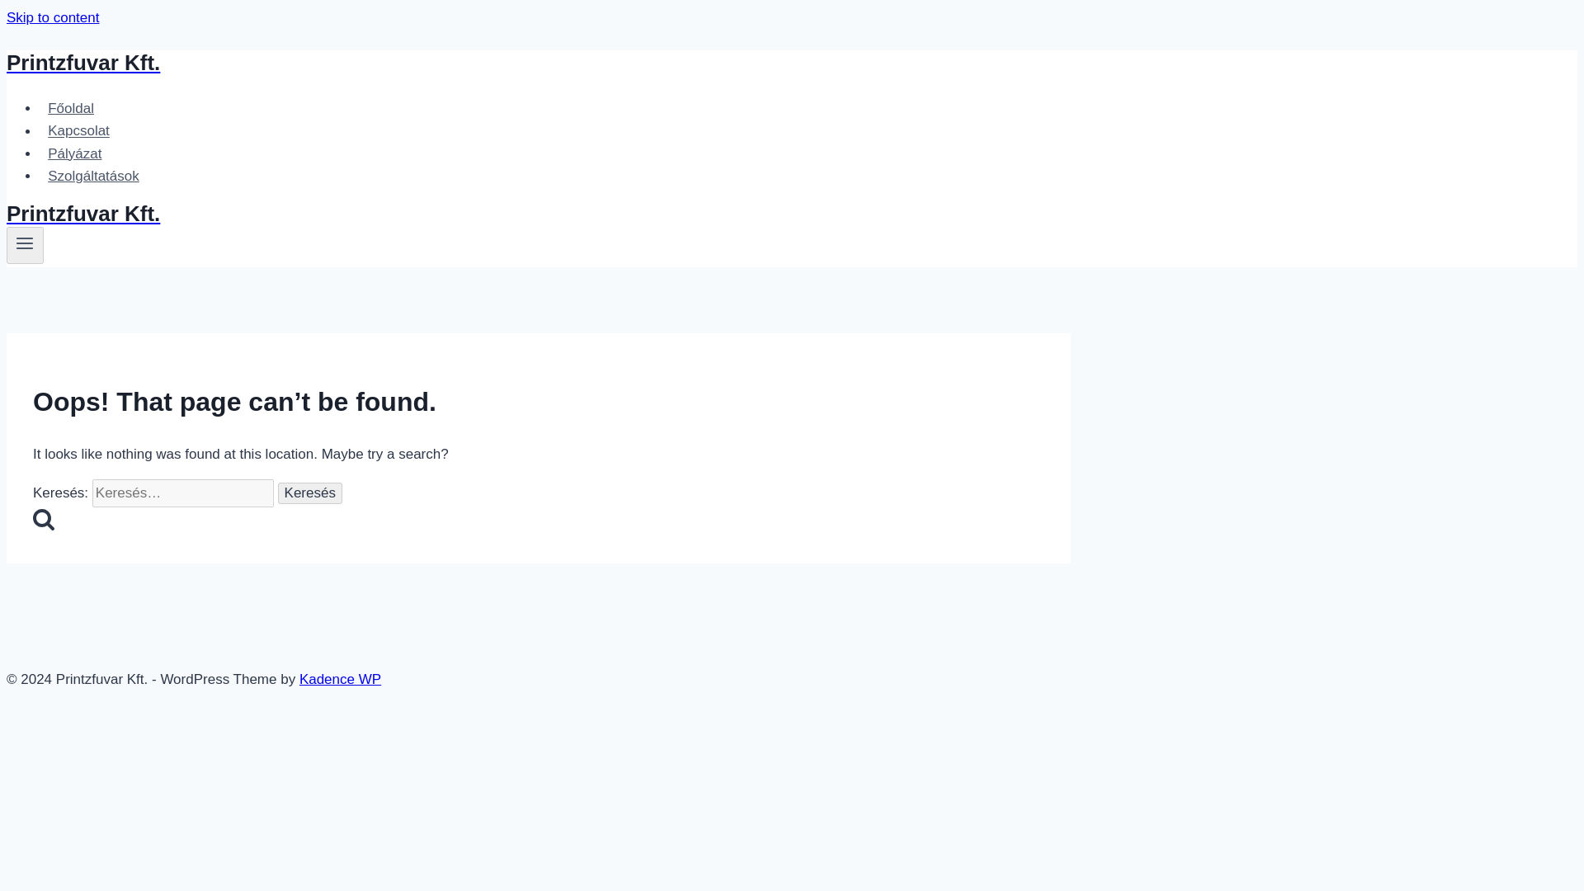 The width and height of the screenshot is (1584, 891). I want to click on Search, so click(43, 518).